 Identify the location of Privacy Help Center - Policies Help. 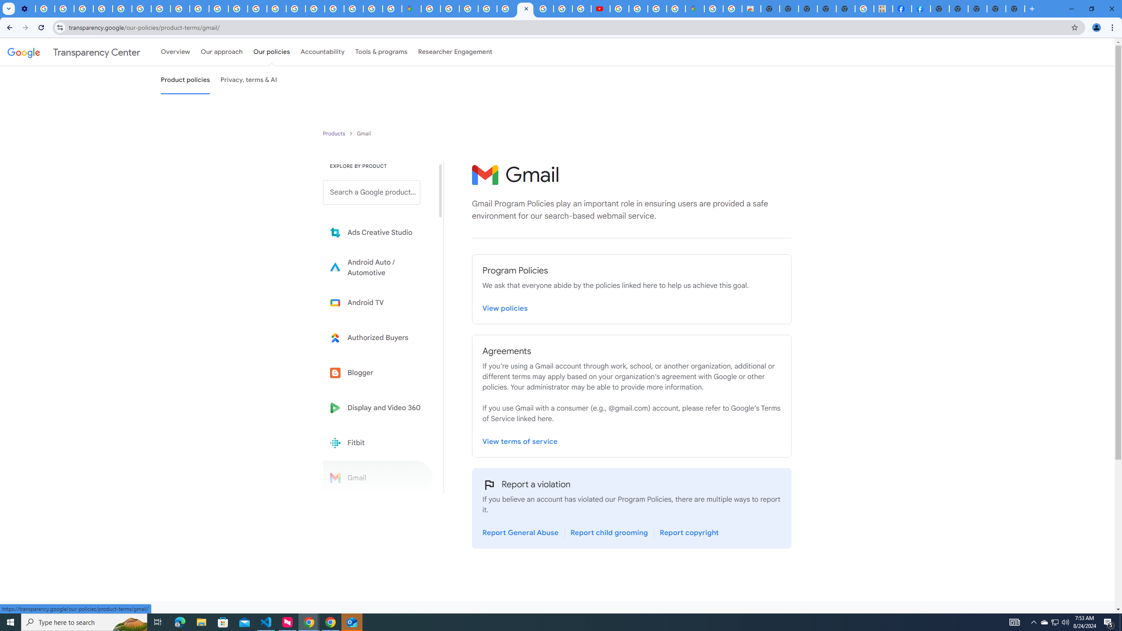
(122, 9).